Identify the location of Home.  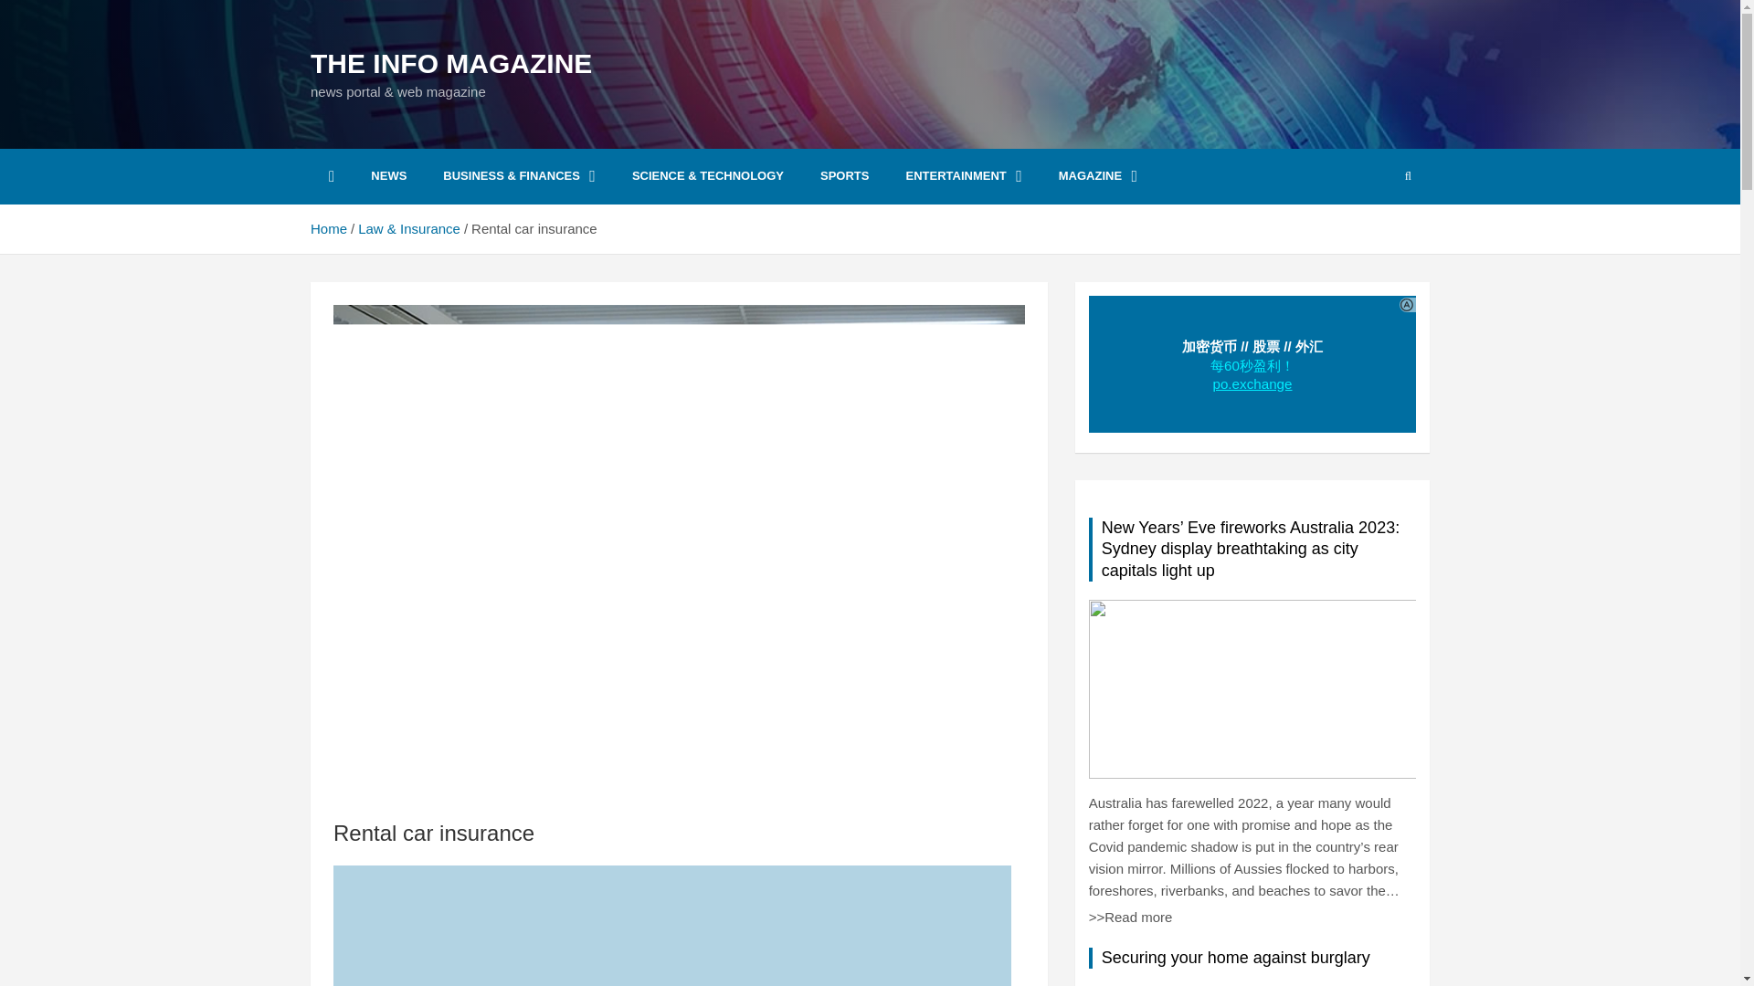
(329, 228).